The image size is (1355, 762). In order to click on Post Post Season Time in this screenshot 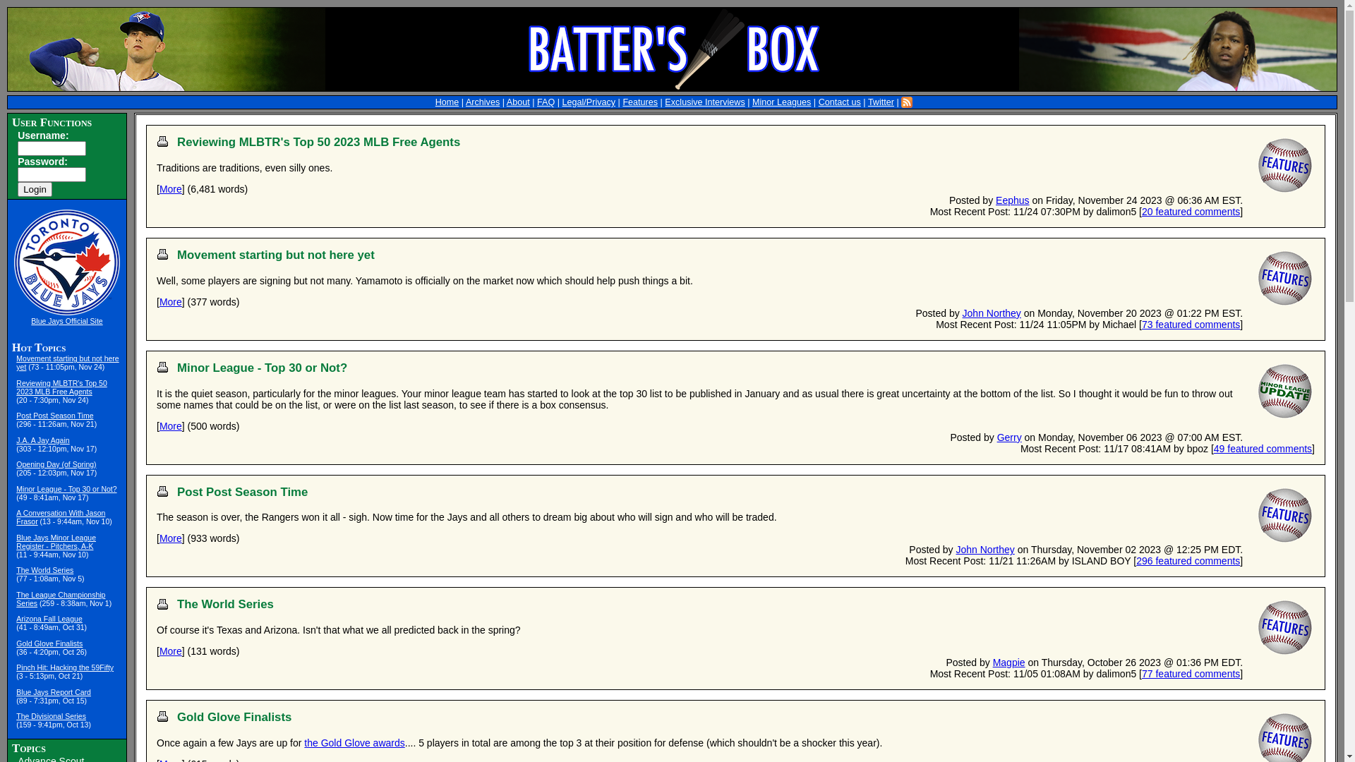, I will do `click(243, 492)`.